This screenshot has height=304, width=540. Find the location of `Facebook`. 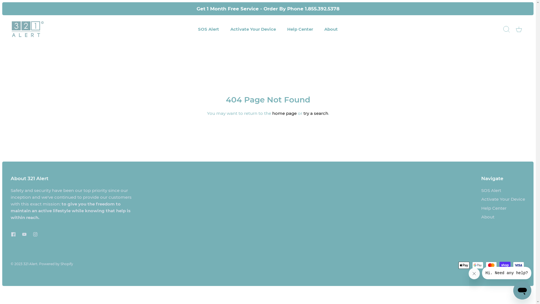

Facebook is located at coordinates (13, 234).